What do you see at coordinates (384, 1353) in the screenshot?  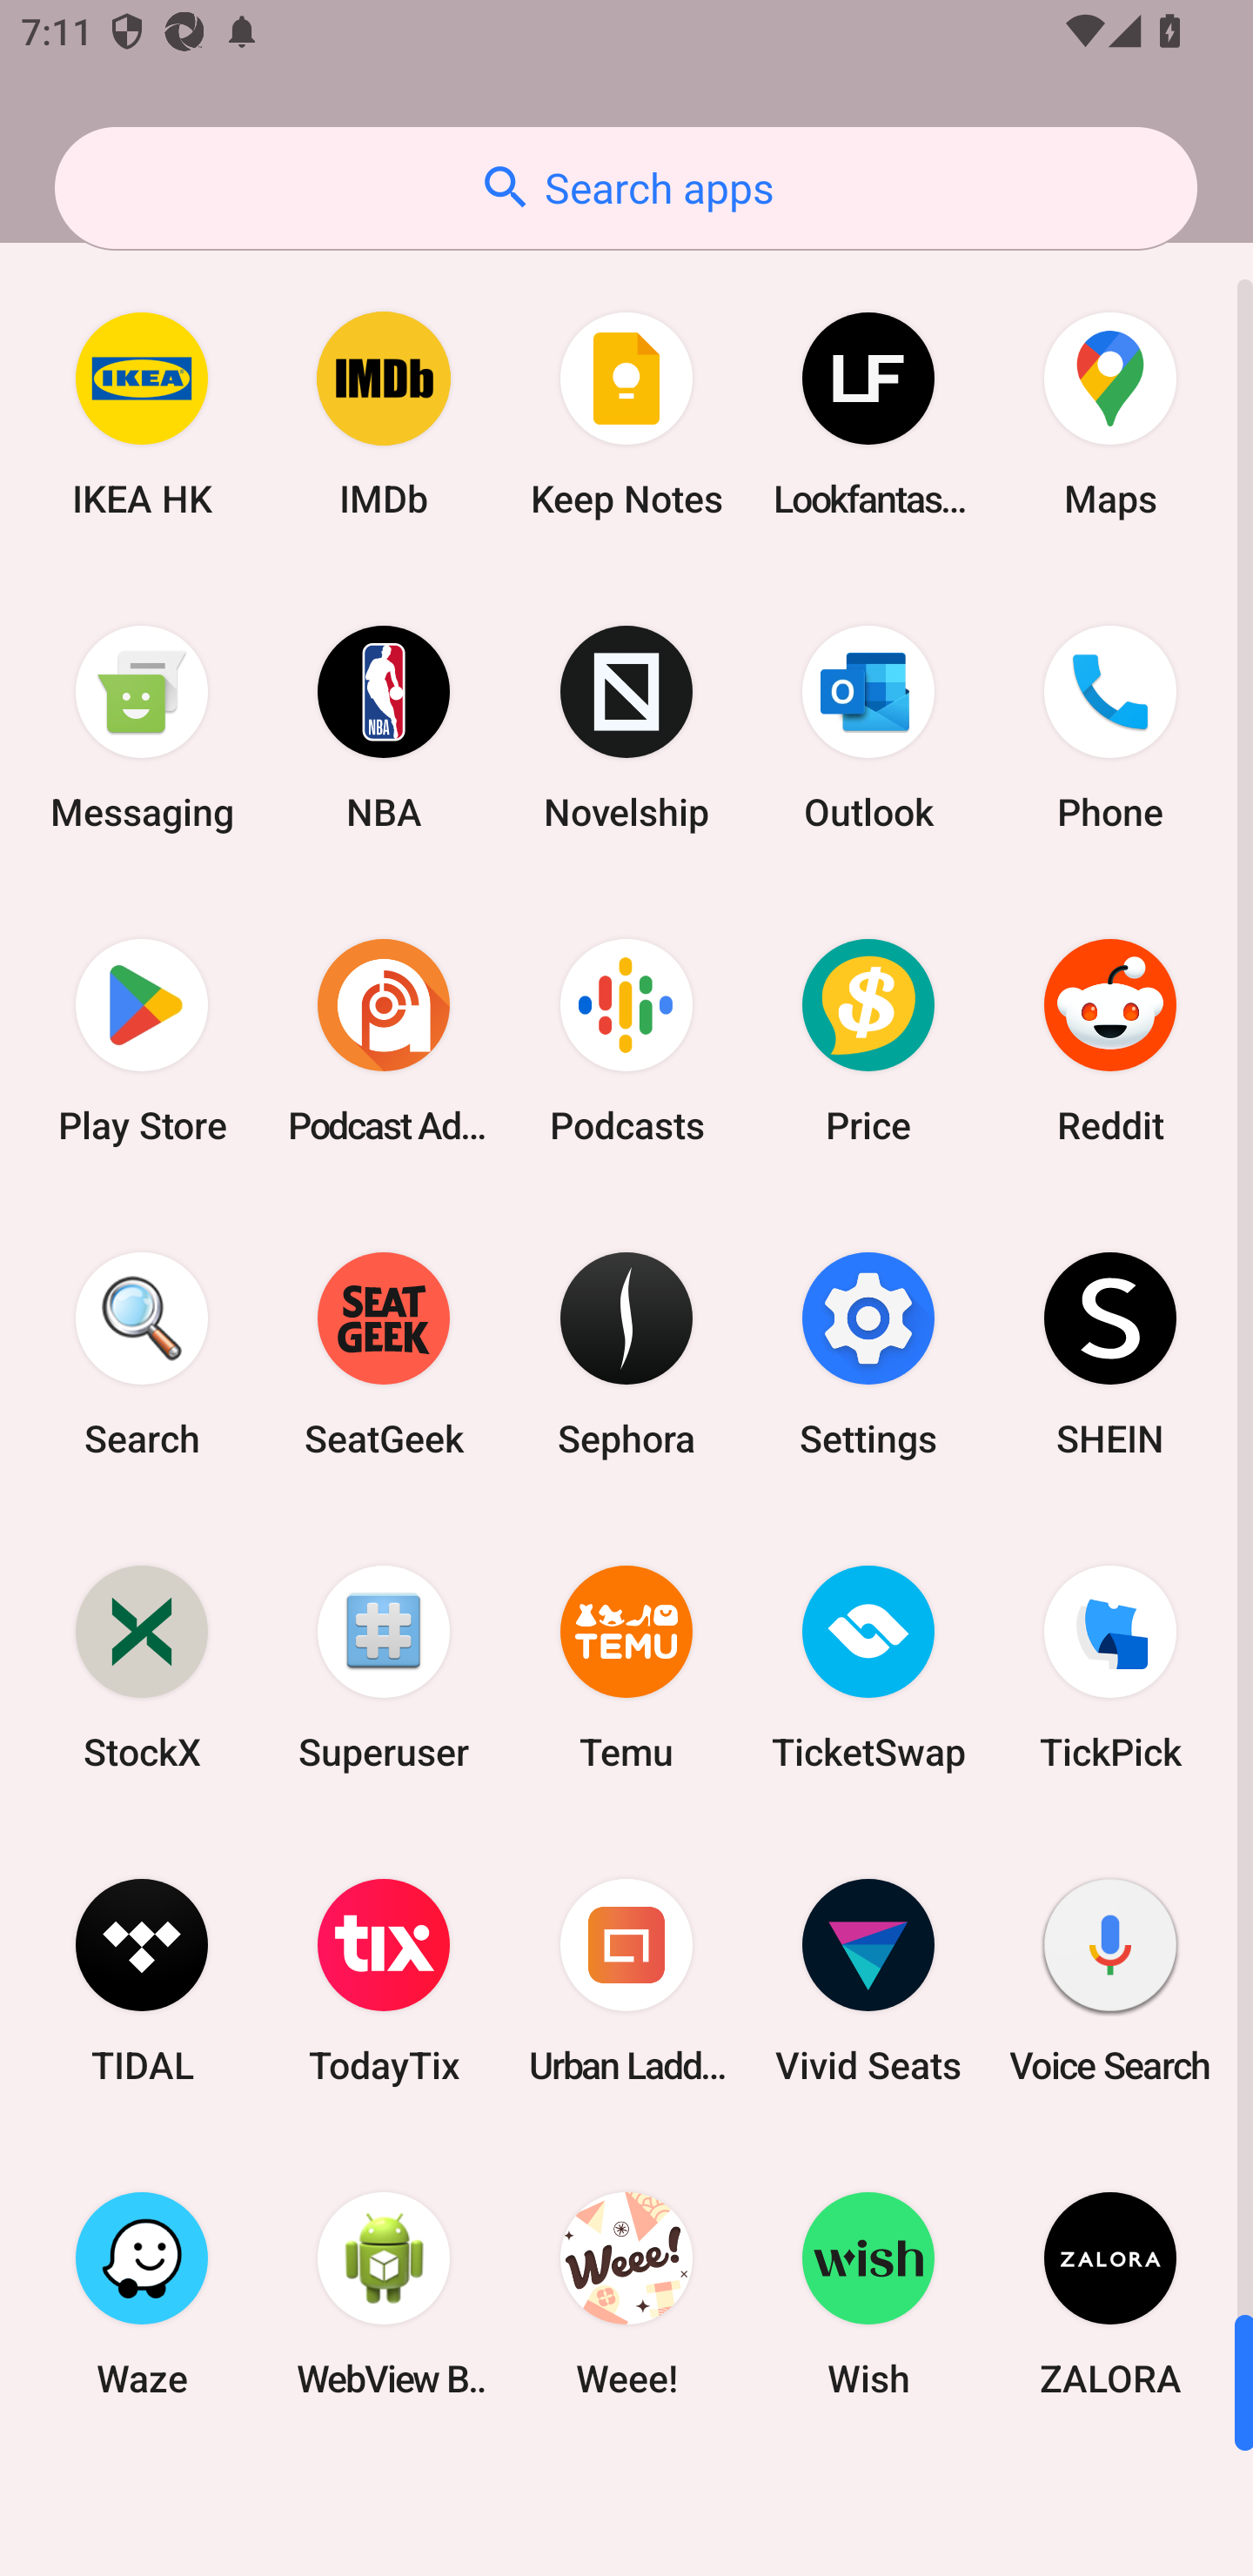 I see `SeatGeek` at bounding box center [384, 1353].